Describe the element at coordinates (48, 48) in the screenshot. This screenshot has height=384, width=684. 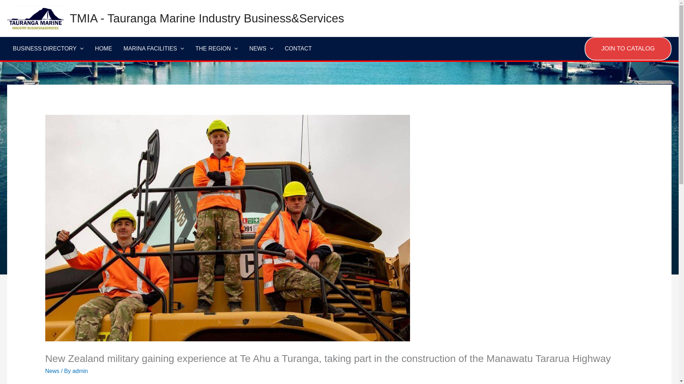
I see `BUSINESS DIRECTORY` at that location.